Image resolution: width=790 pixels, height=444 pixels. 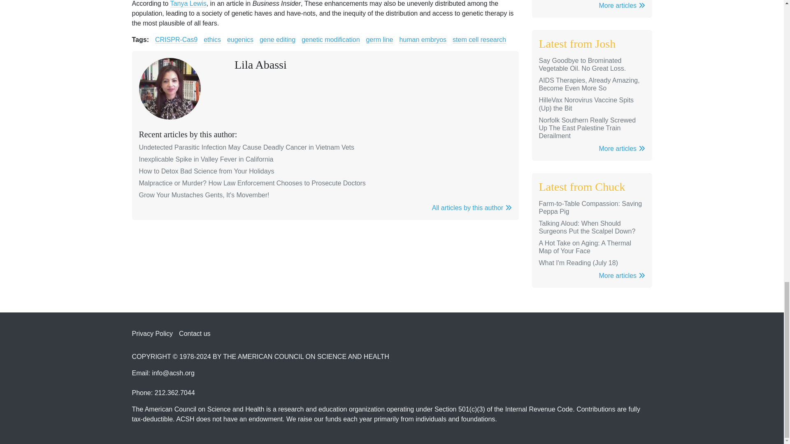 What do you see at coordinates (188, 4) in the screenshot?
I see `Tanya Lewis` at bounding box center [188, 4].